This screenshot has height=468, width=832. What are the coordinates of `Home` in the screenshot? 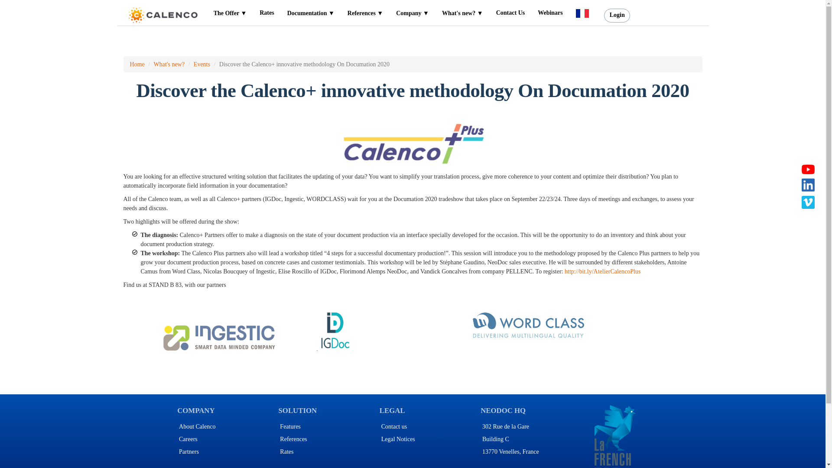 It's located at (137, 64).